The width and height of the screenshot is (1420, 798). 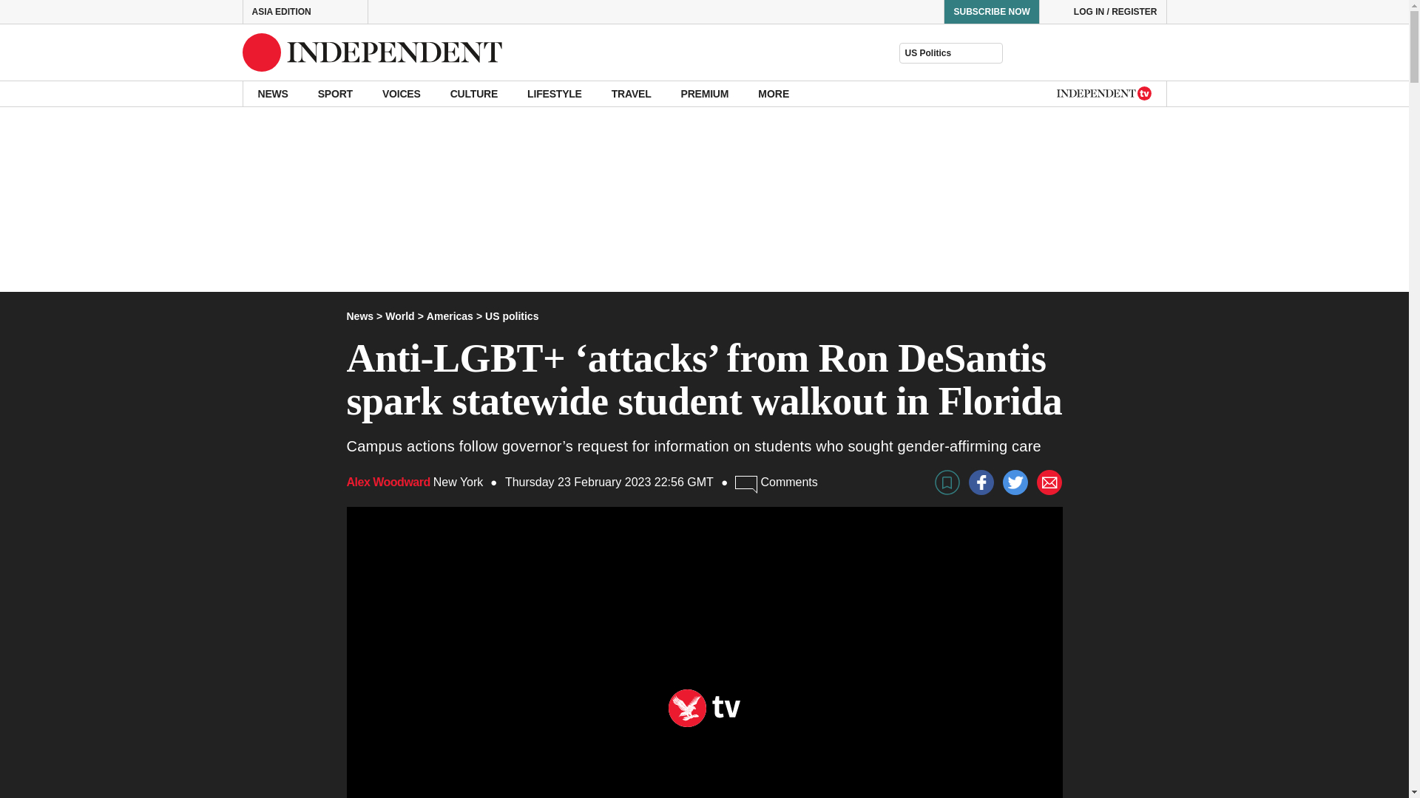 What do you see at coordinates (402, 93) in the screenshot?
I see `VOICES` at bounding box center [402, 93].